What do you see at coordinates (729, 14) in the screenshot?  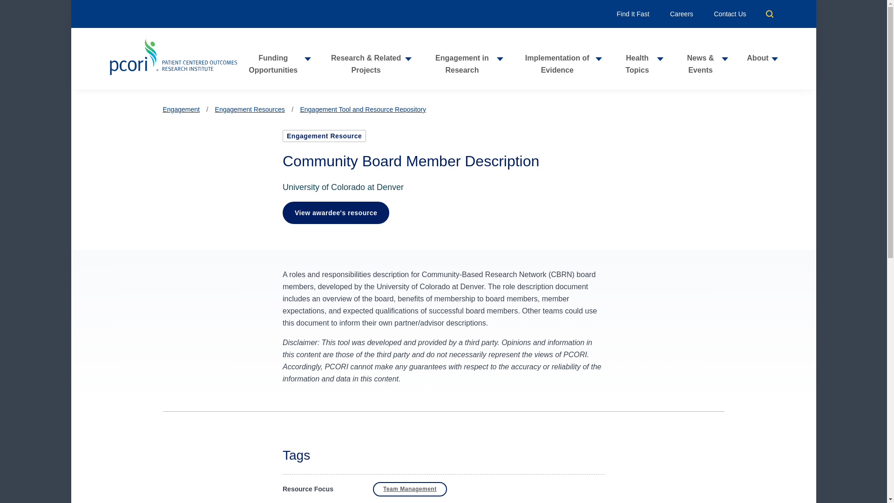 I see `Contact Us` at bounding box center [729, 14].